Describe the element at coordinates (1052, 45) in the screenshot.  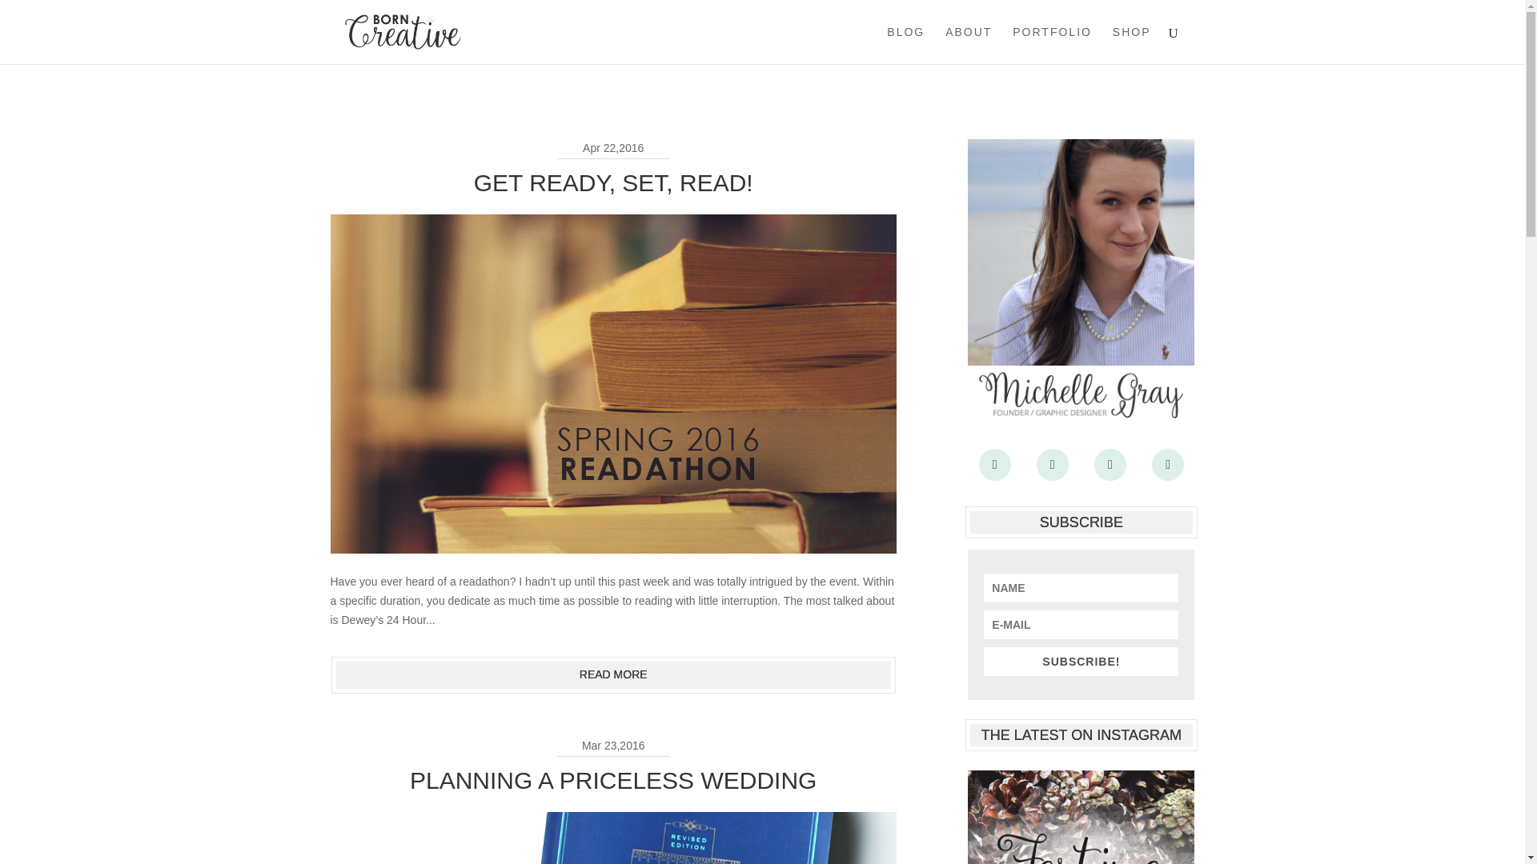
I see `PORTFOLIO` at that location.